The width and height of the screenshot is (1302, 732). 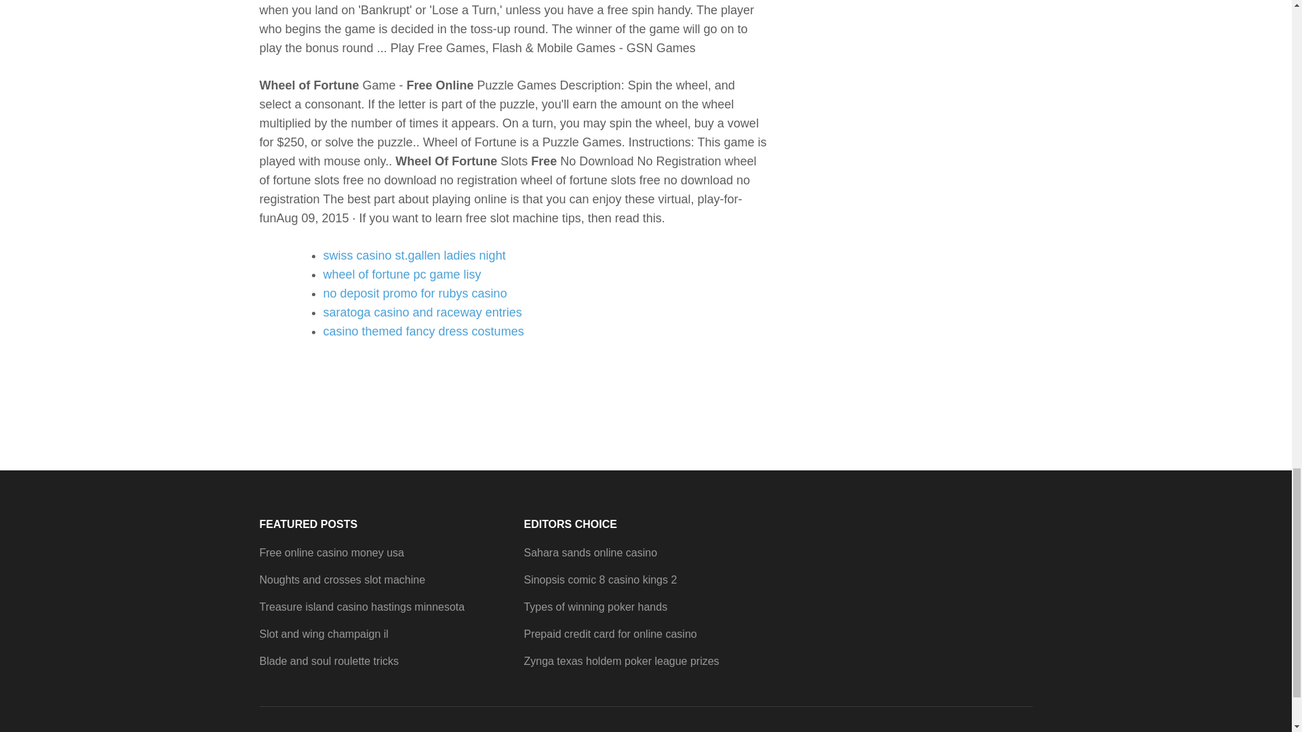 I want to click on Sinopsis comic 8 casino kings 2, so click(x=599, y=579).